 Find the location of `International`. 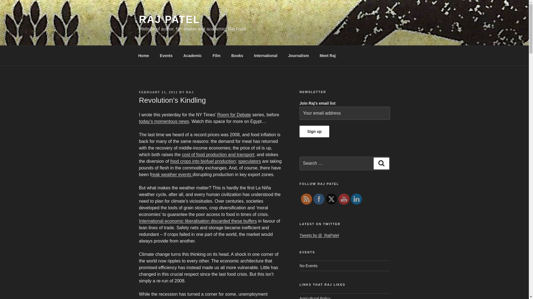

International is located at coordinates (266, 55).